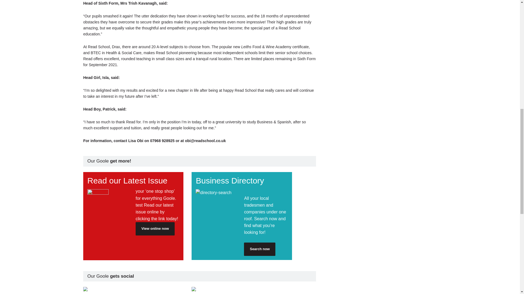  I want to click on Search now, so click(260, 249).